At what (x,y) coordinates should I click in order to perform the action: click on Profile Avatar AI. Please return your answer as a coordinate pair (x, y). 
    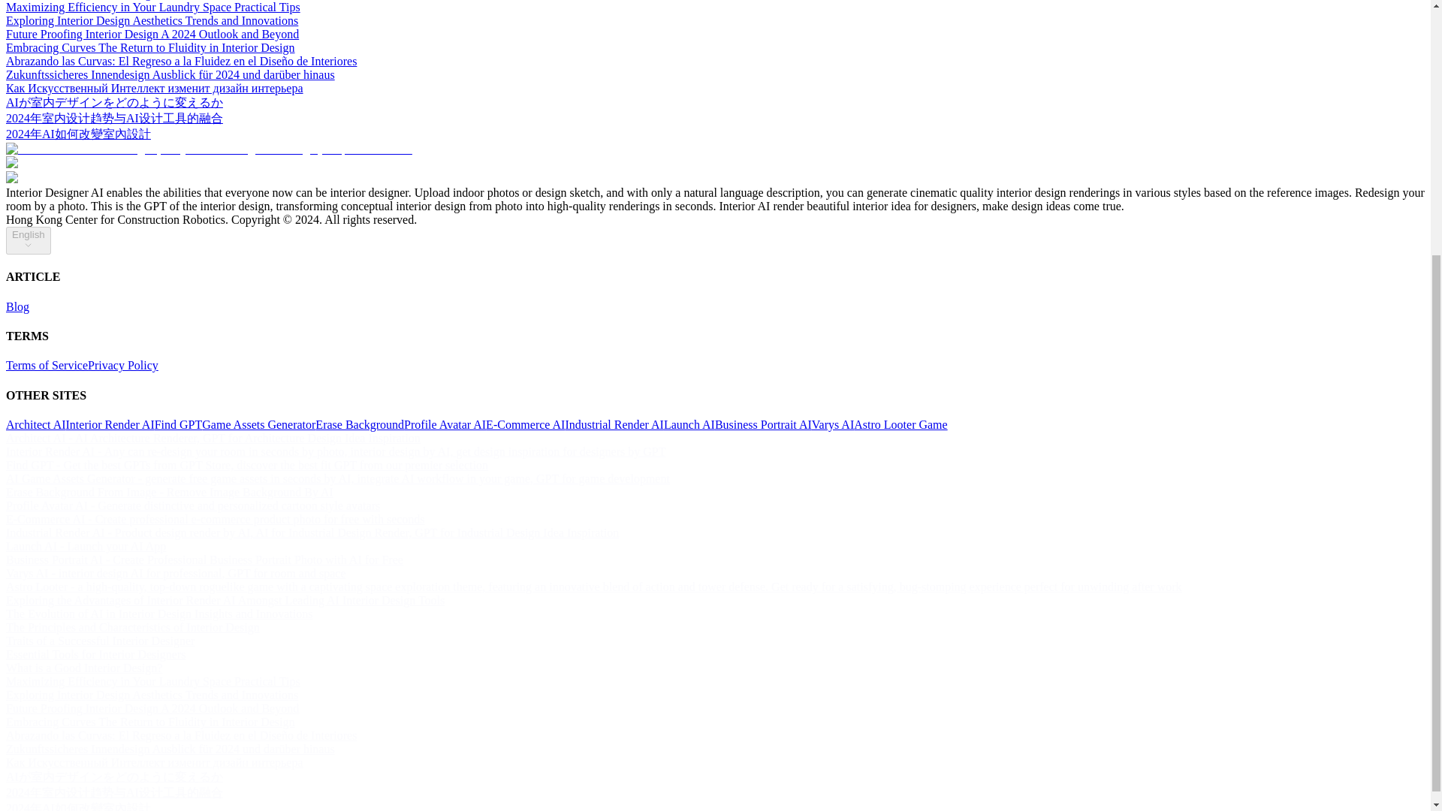
    Looking at the image, I should click on (445, 424).